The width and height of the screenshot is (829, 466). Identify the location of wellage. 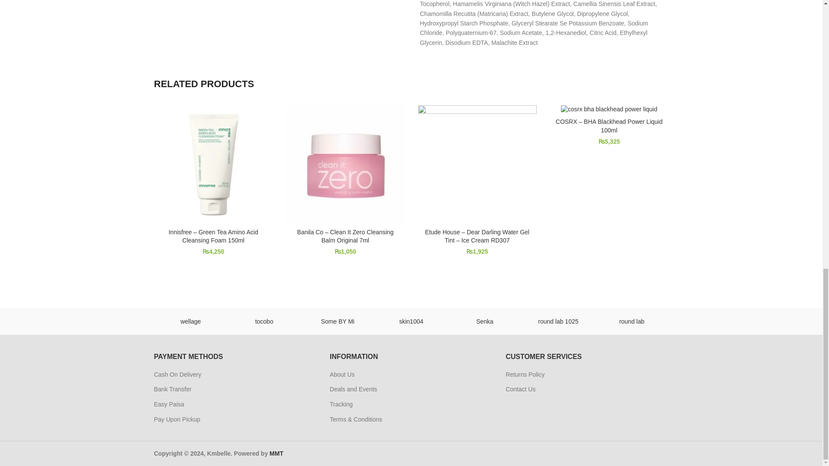
(190, 321).